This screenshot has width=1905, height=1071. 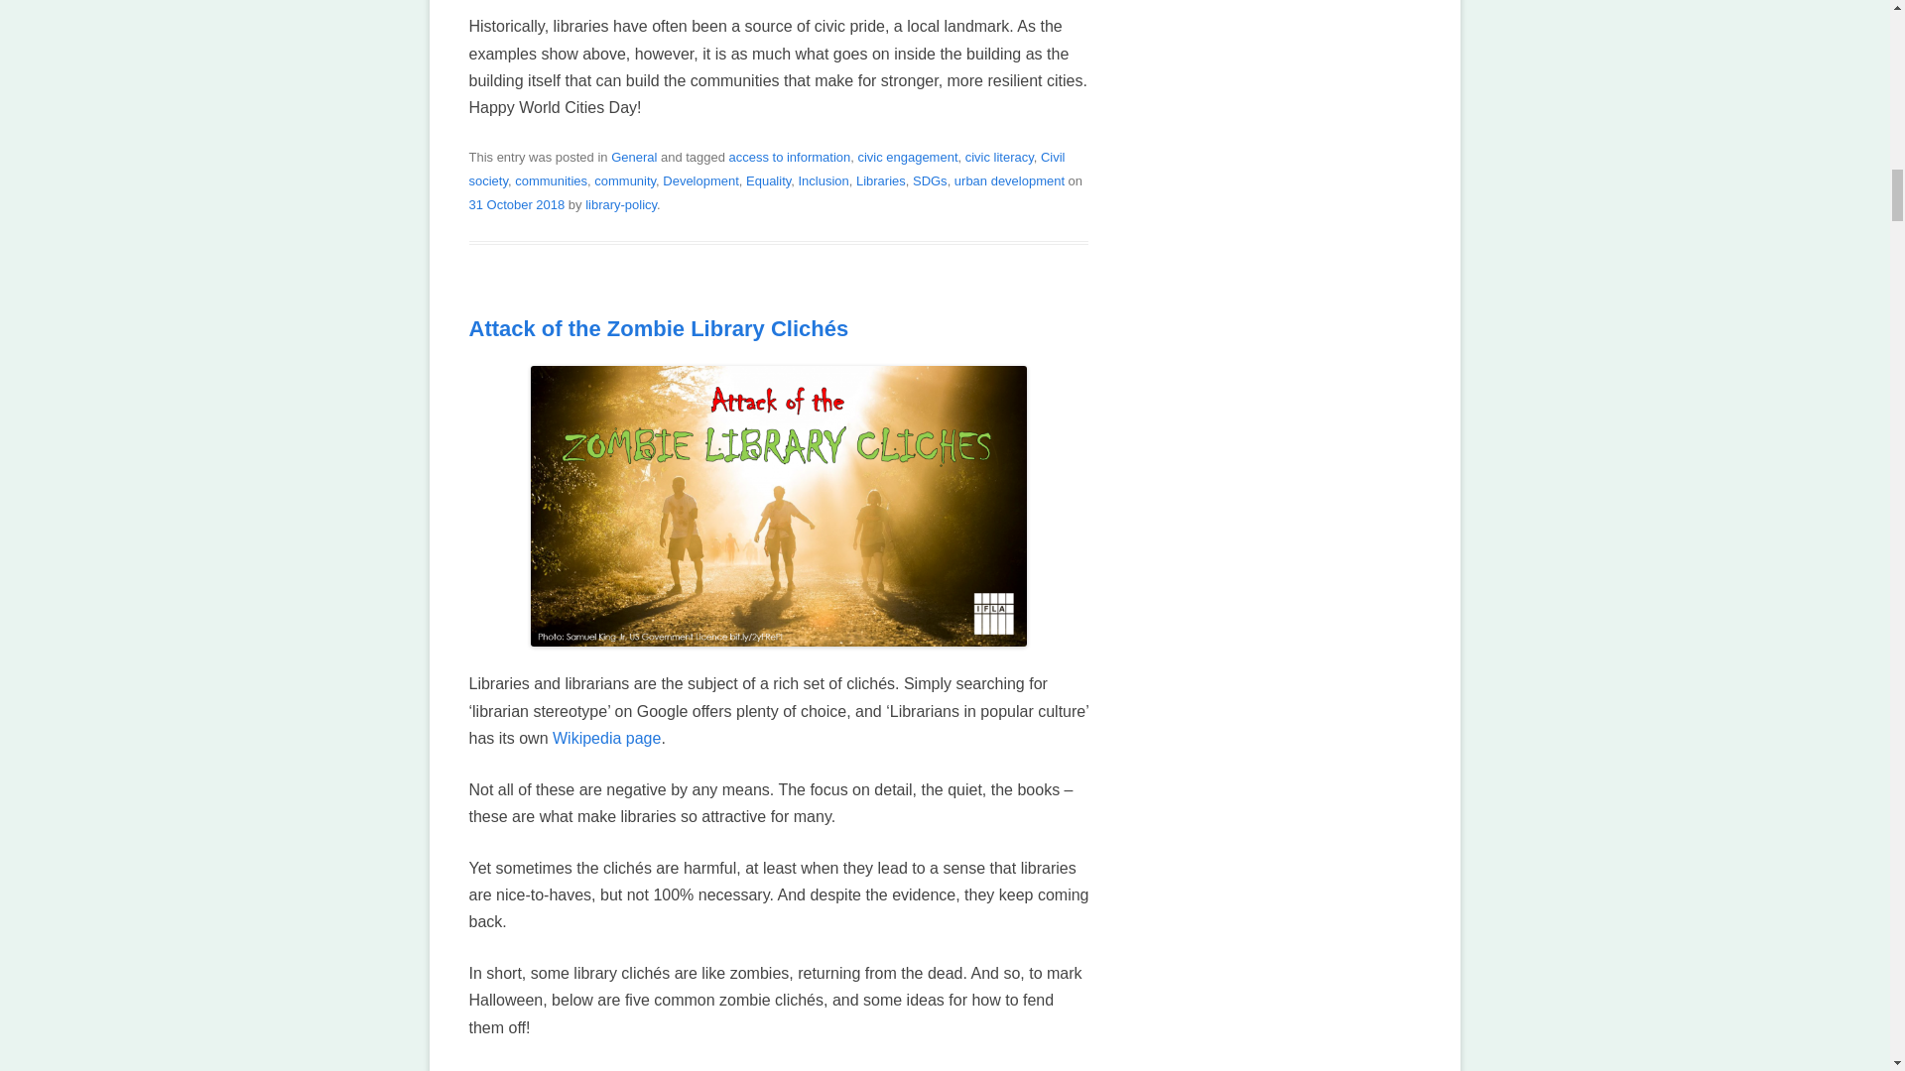 What do you see at coordinates (823, 180) in the screenshot?
I see `Inclusion` at bounding box center [823, 180].